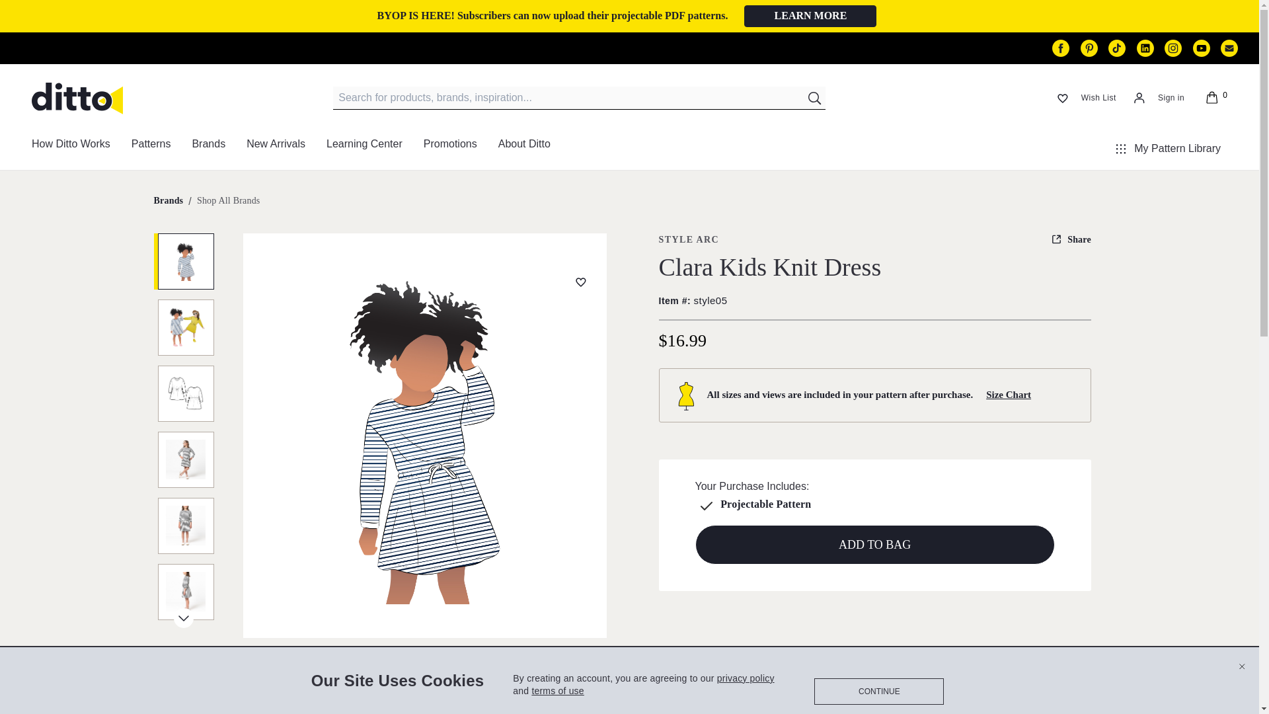 This screenshot has width=1269, height=714. What do you see at coordinates (1213, 98) in the screenshot?
I see `View Cart` at bounding box center [1213, 98].